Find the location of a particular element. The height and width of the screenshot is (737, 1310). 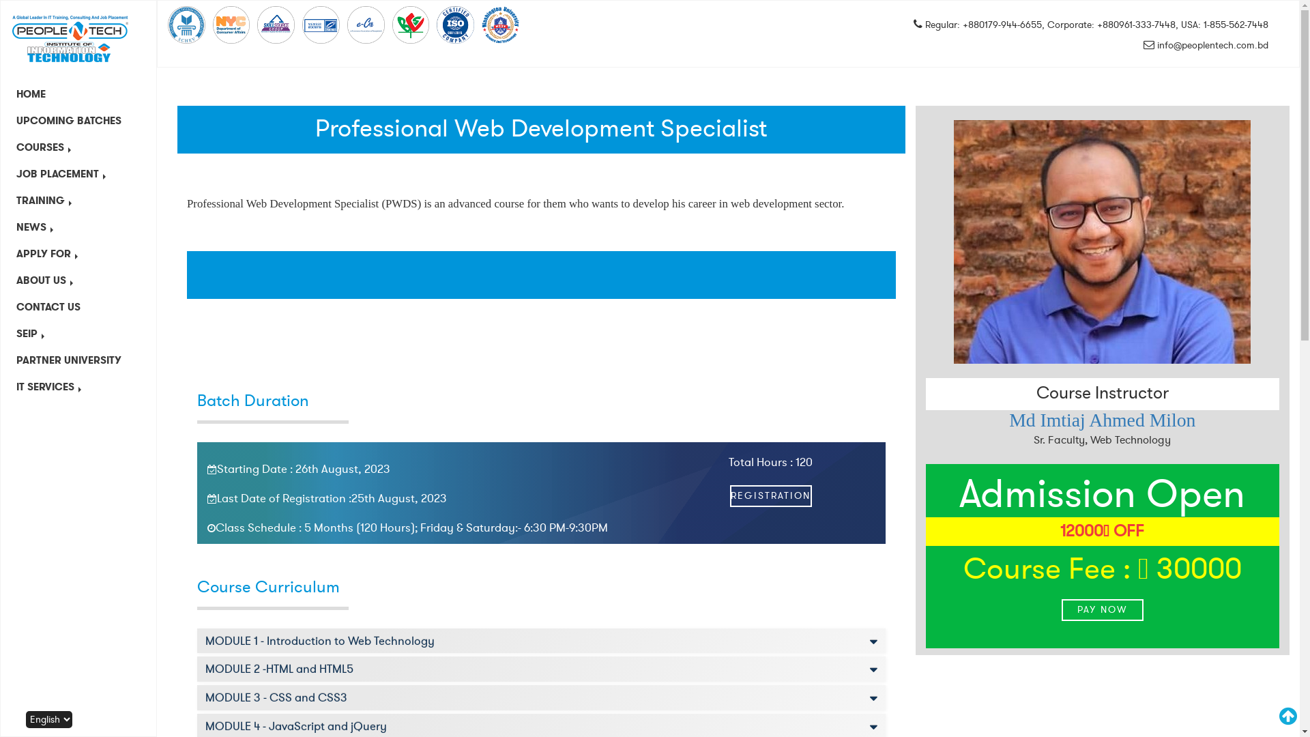

REGISTRATION is located at coordinates (770, 495).